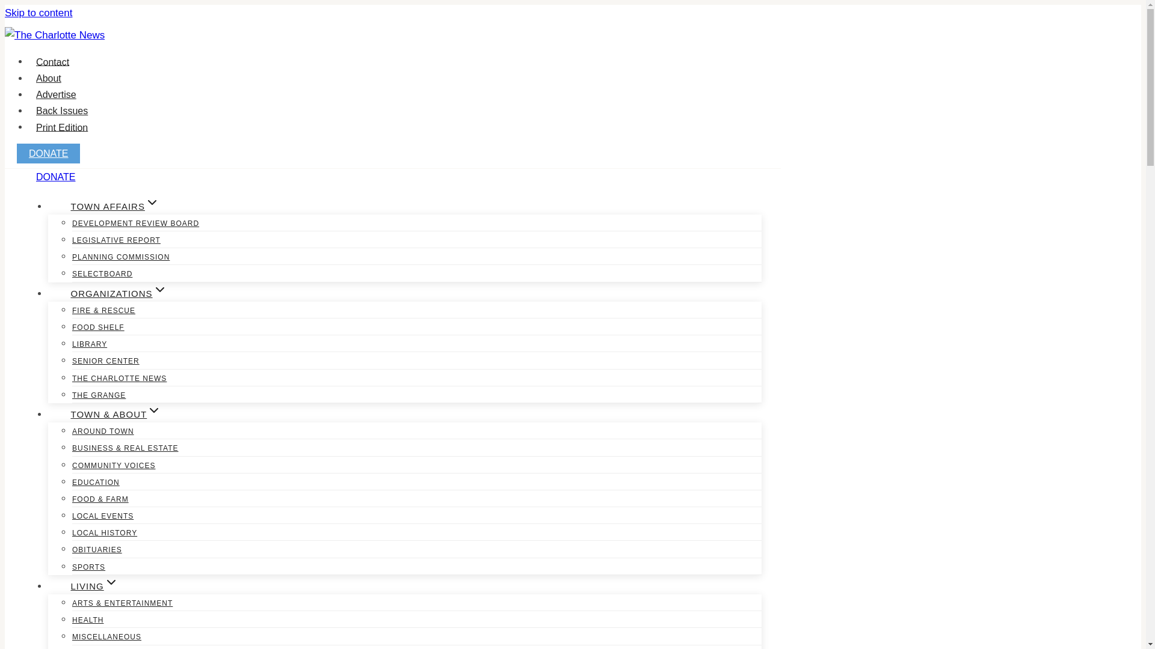 The height and width of the screenshot is (649, 1155). What do you see at coordinates (114, 206) in the screenshot?
I see `TOWN AFFAIRSEXPAND` at bounding box center [114, 206].